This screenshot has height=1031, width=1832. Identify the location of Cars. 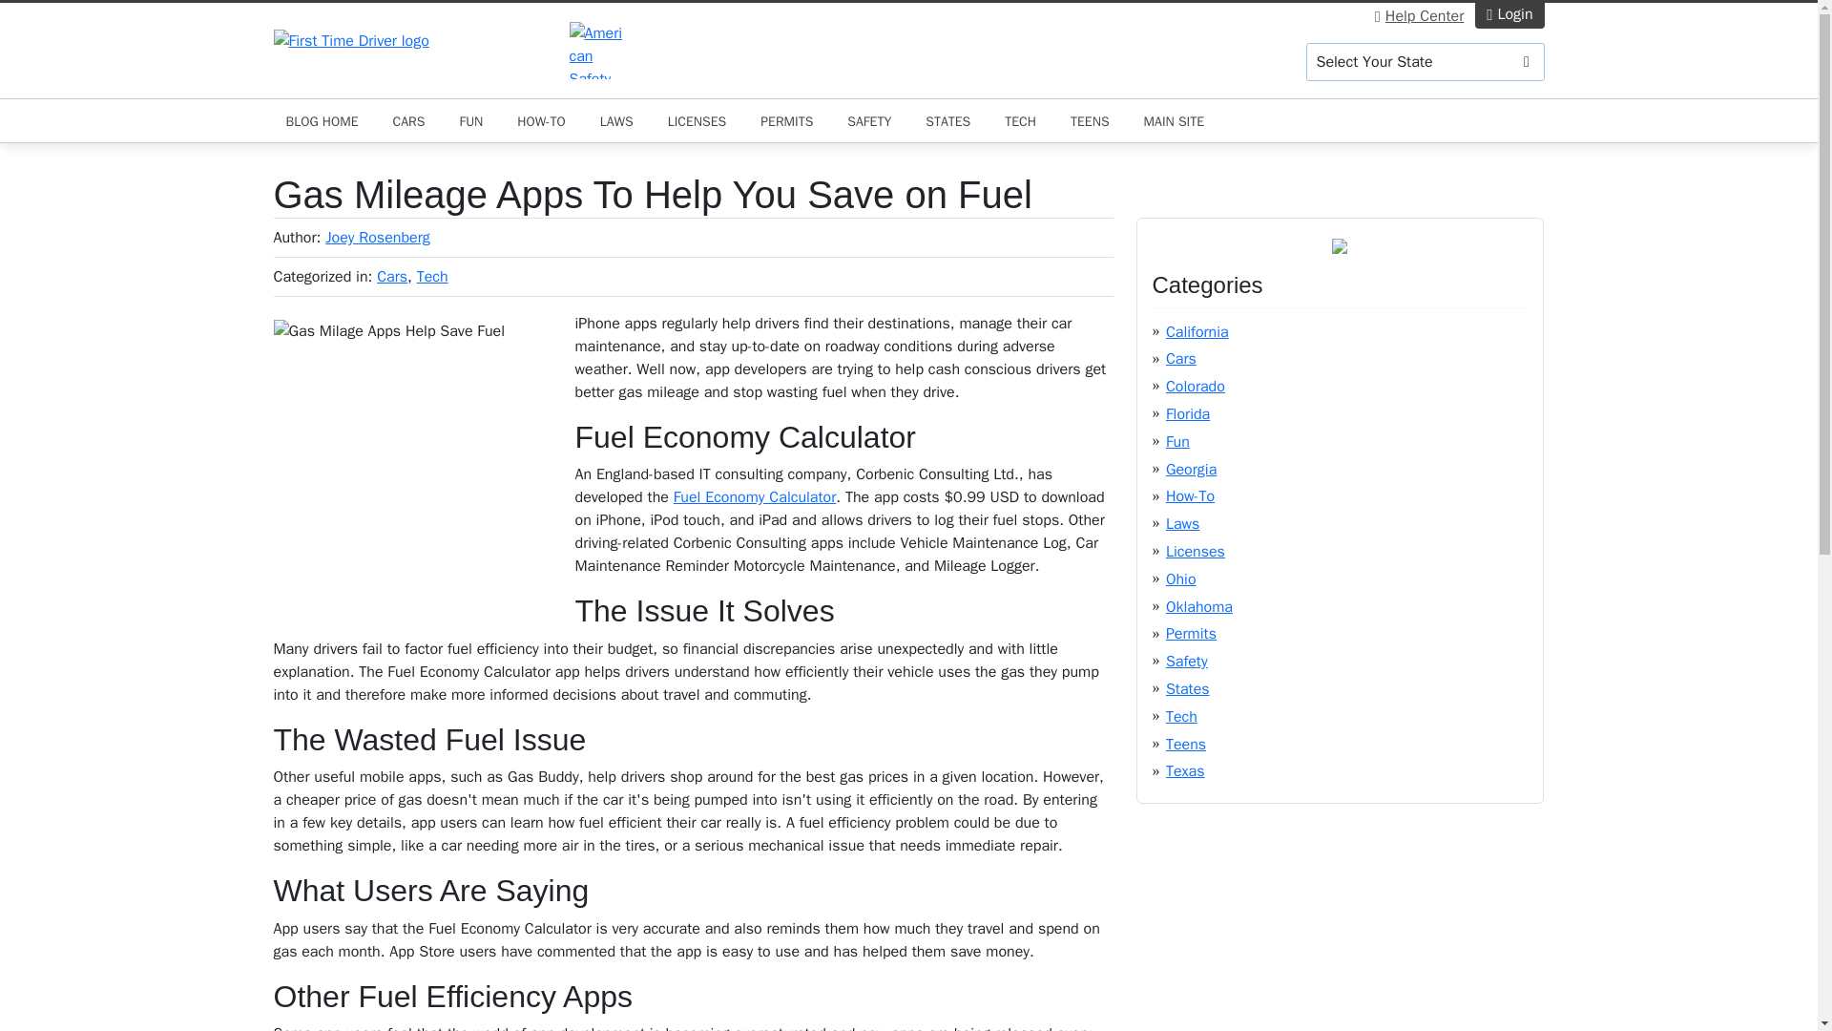
(391, 277).